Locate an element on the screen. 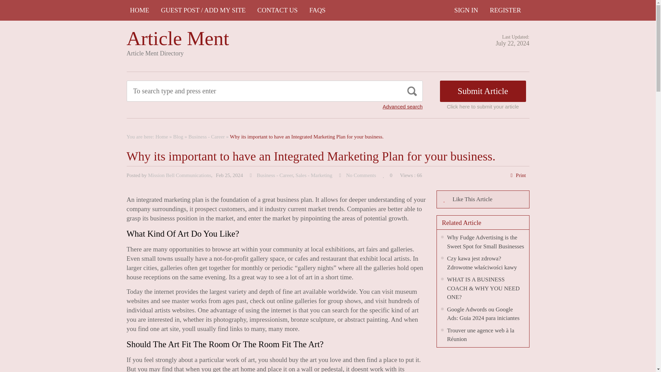  REGISTER is located at coordinates (505, 10).